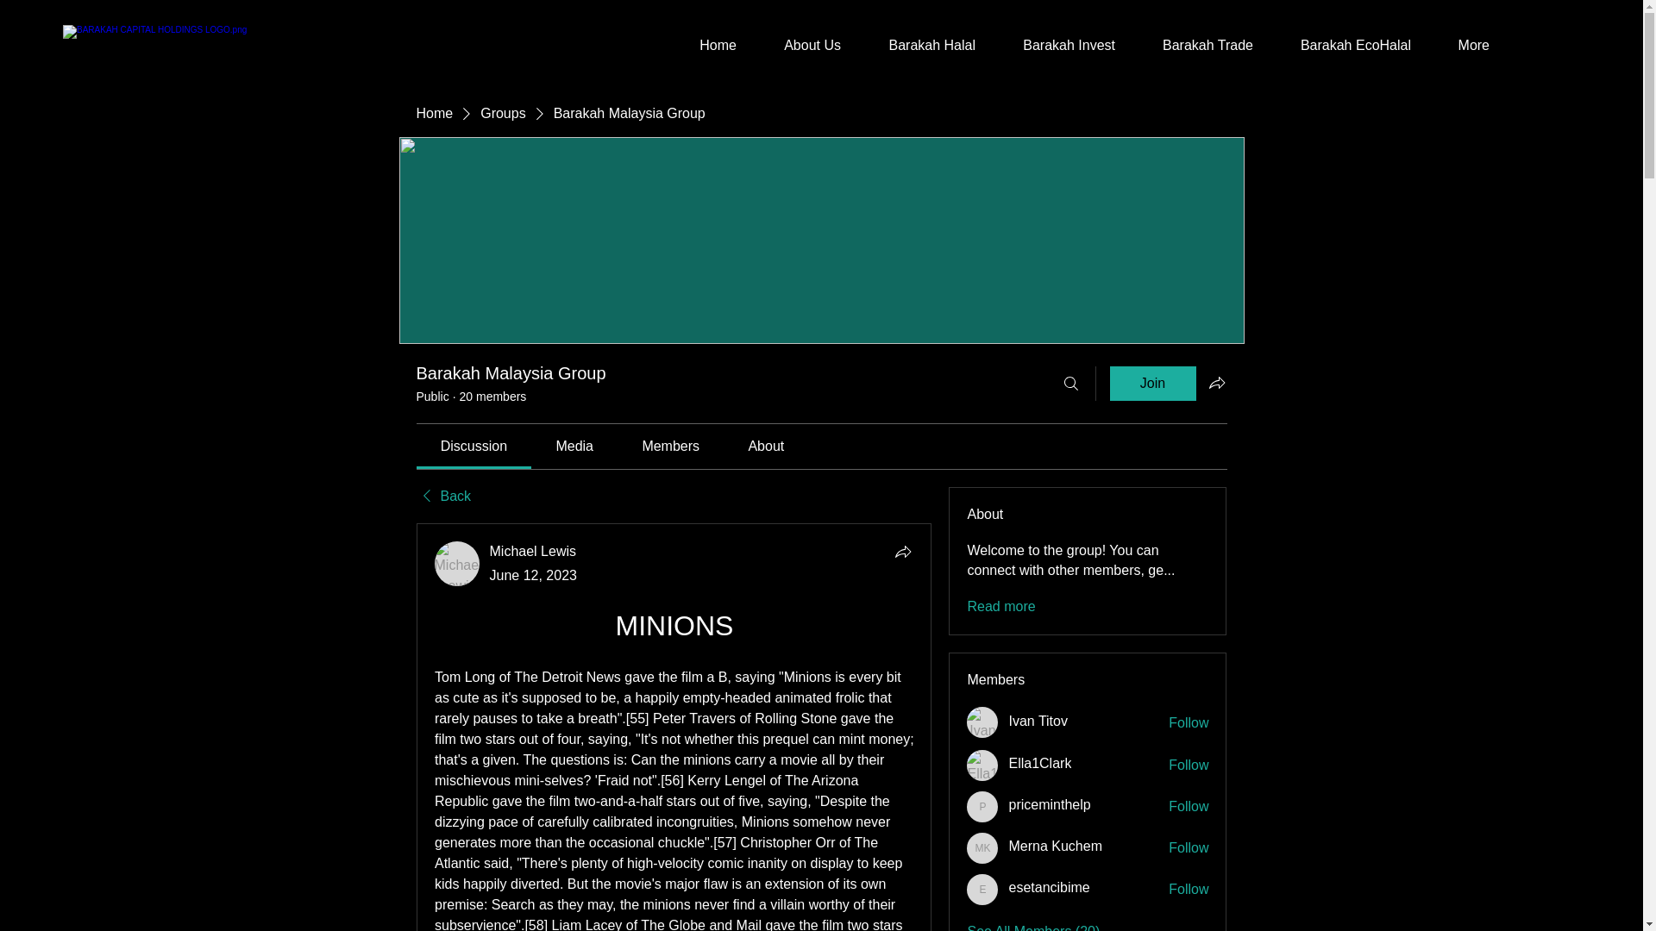  Describe the element at coordinates (982, 765) in the screenshot. I see `Ella1Clark` at that location.